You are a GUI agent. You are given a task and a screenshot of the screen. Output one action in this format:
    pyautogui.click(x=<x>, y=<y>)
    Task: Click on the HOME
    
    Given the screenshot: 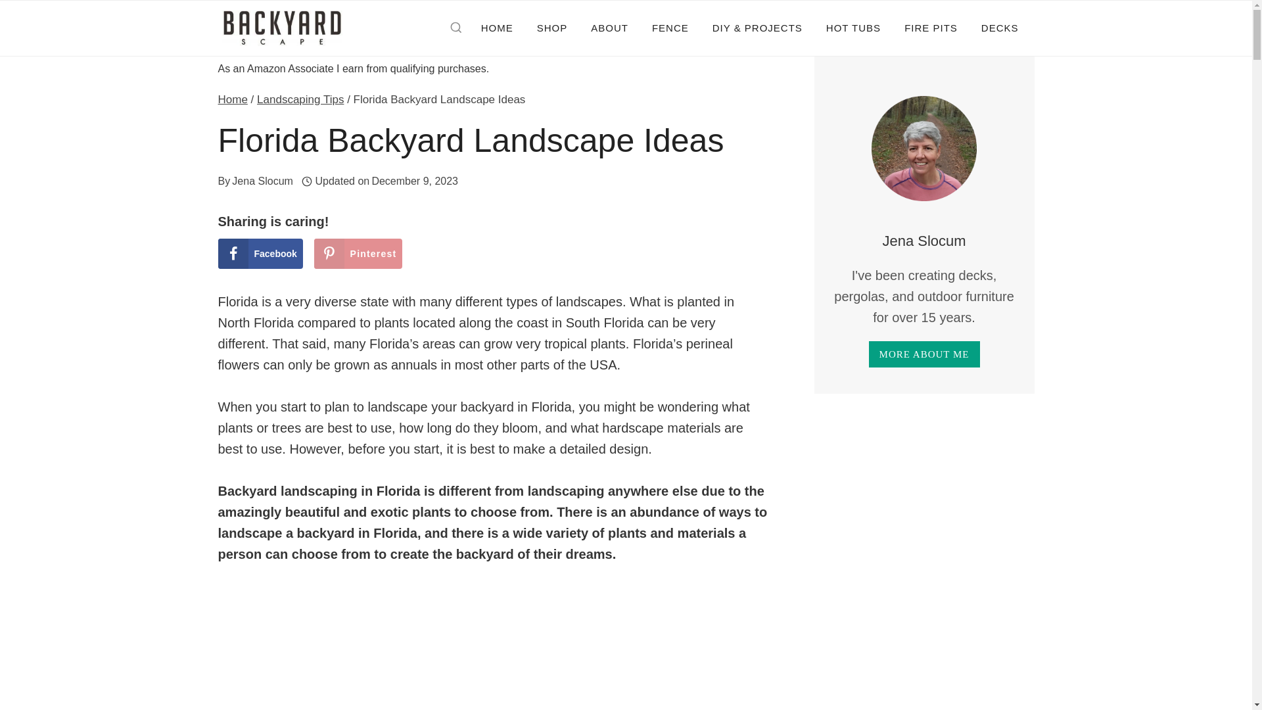 What is the action you would take?
    pyautogui.click(x=497, y=28)
    